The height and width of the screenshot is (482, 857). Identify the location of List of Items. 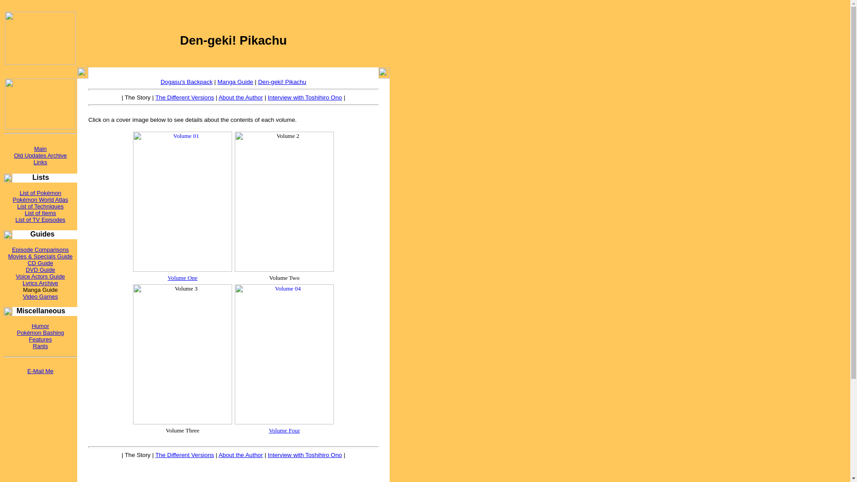
(40, 212).